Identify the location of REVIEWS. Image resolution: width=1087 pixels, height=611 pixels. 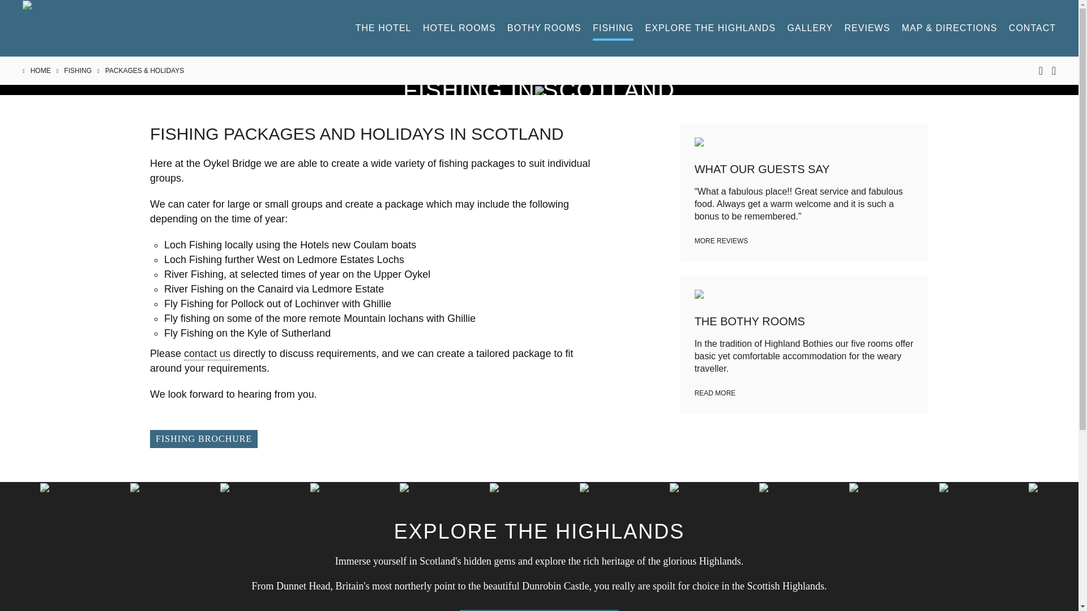
(867, 32).